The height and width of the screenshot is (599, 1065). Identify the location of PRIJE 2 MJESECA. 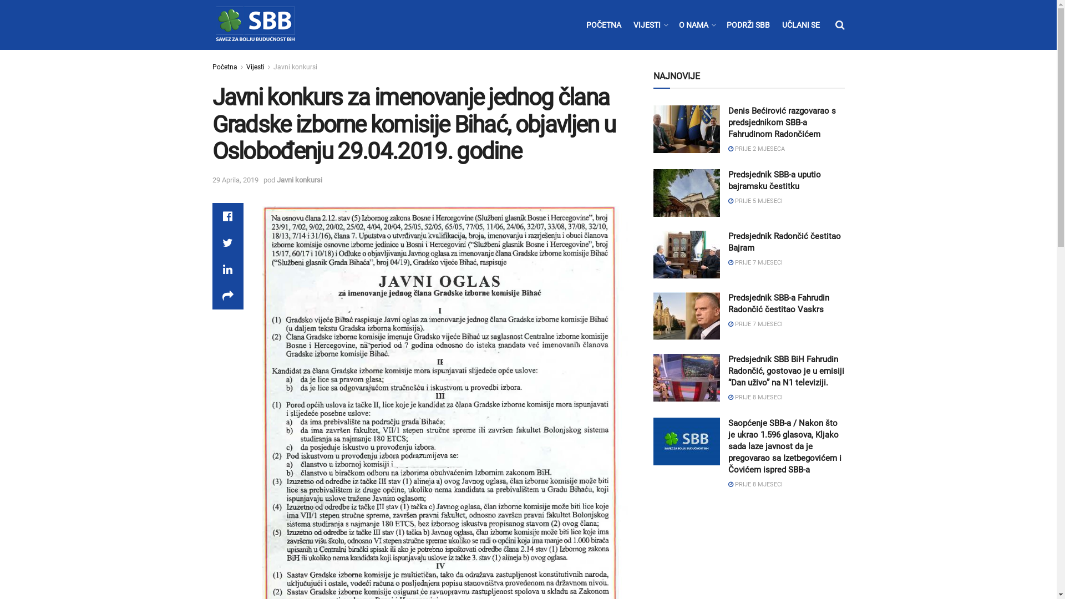
(756, 149).